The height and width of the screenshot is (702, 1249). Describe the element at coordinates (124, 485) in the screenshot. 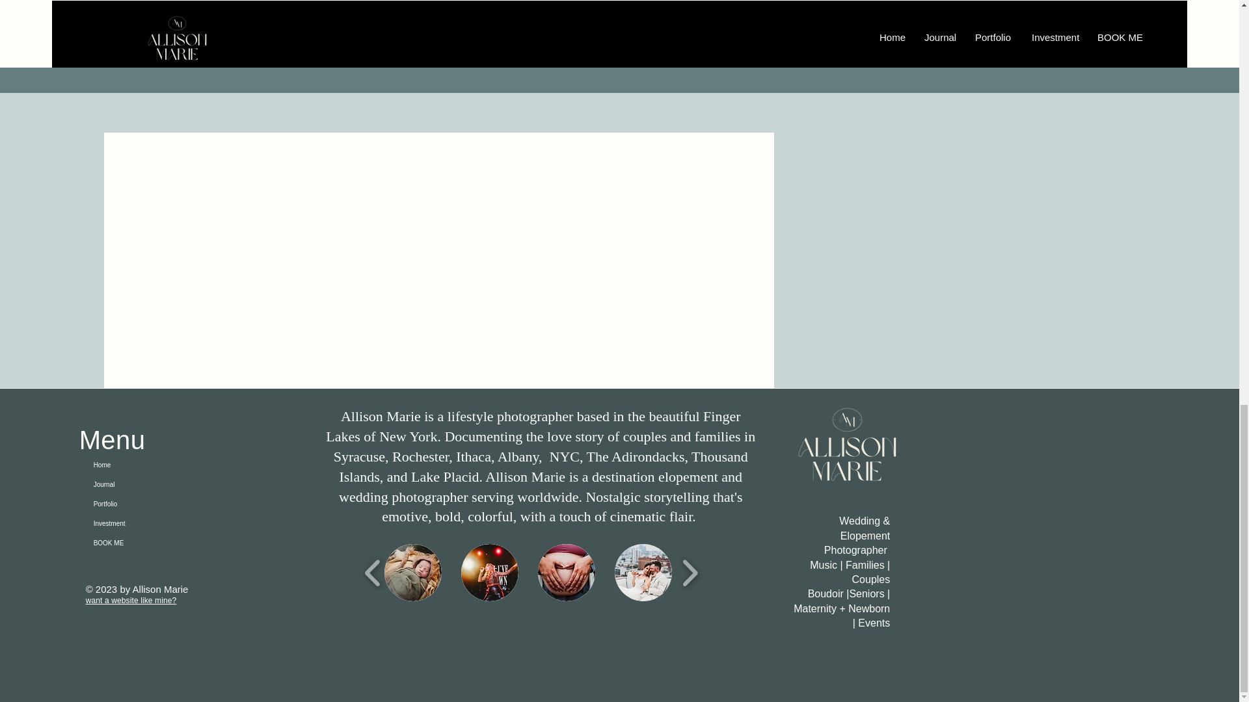

I see `Journal` at that location.